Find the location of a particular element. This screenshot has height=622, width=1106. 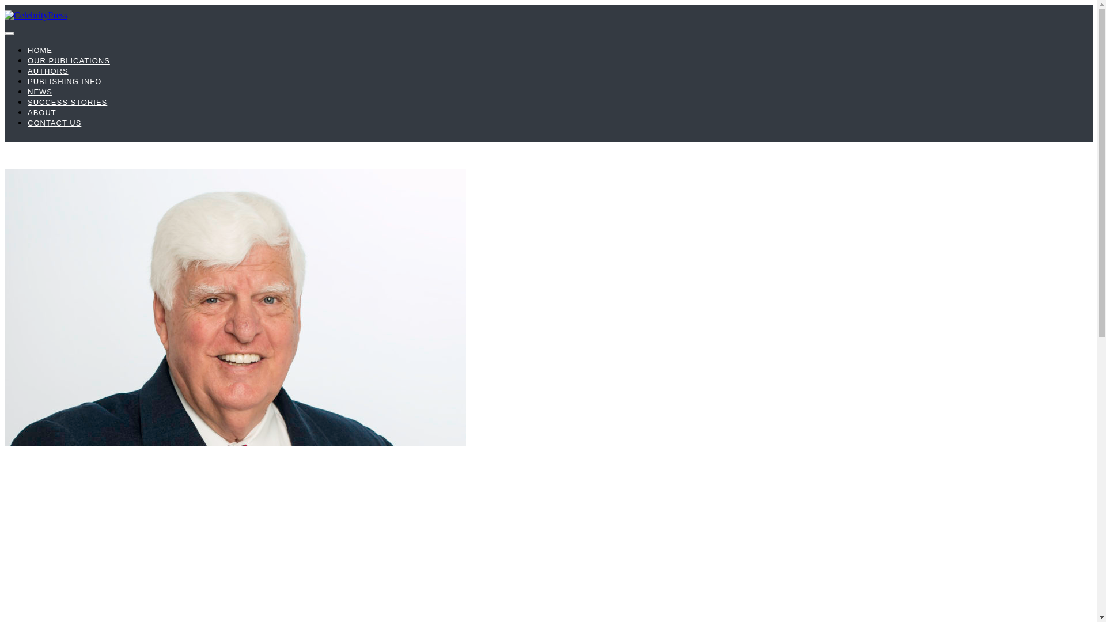

PUBLISHING INFO is located at coordinates (65, 81).